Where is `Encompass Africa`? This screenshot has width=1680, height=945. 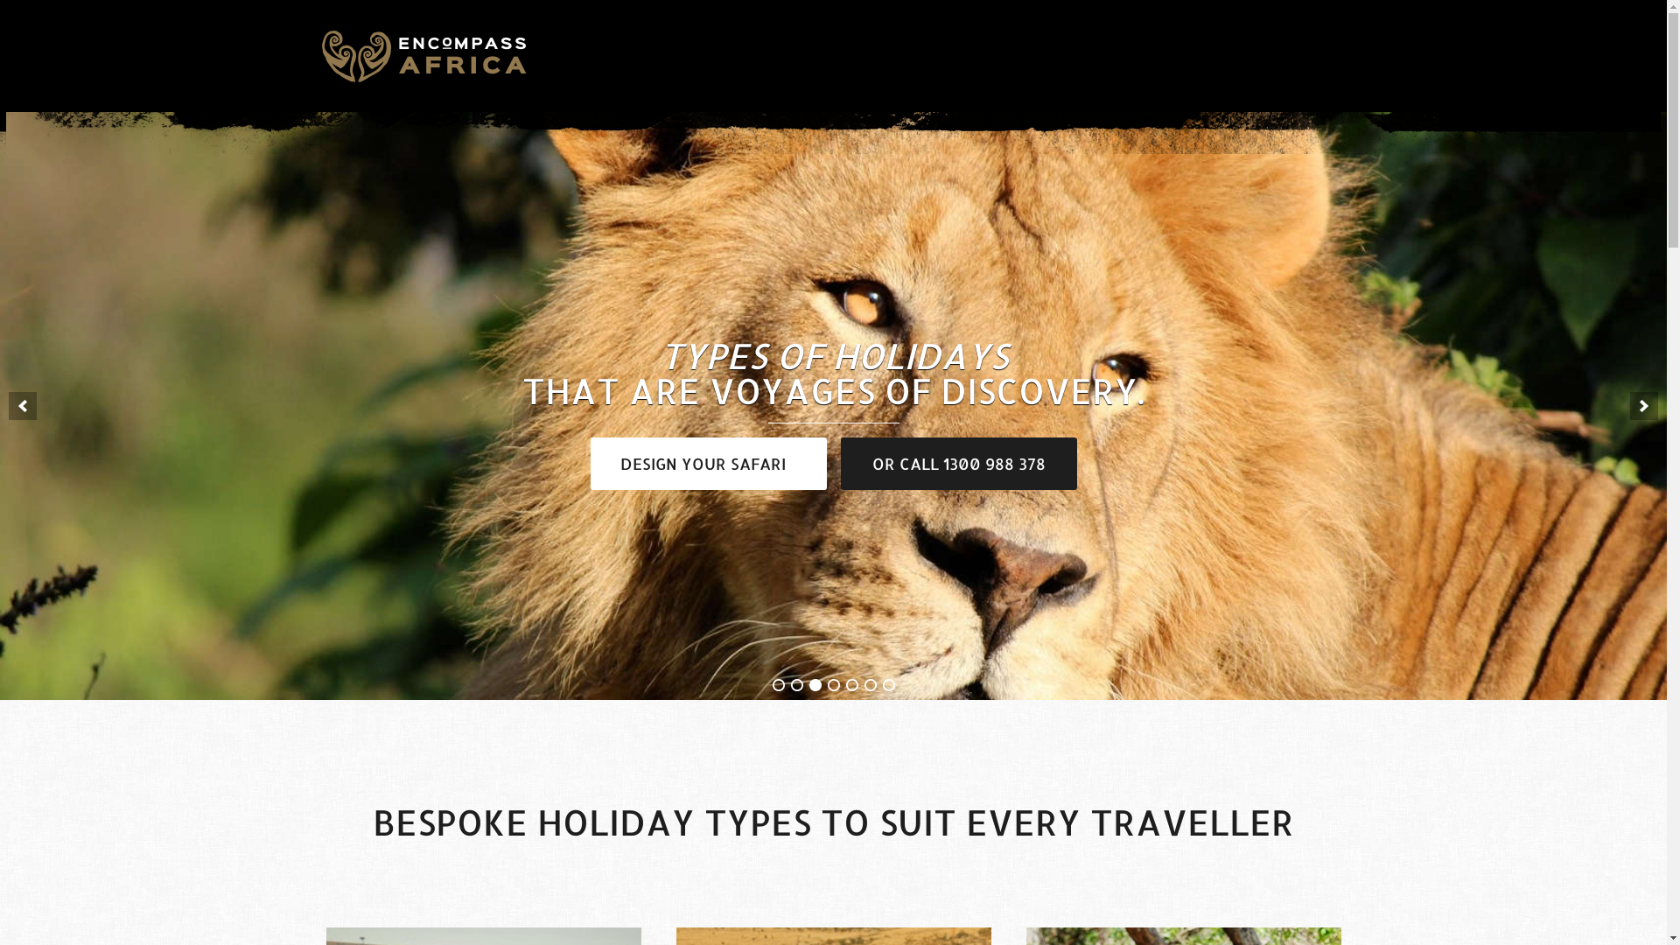 Encompass Africa is located at coordinates (424, 54).